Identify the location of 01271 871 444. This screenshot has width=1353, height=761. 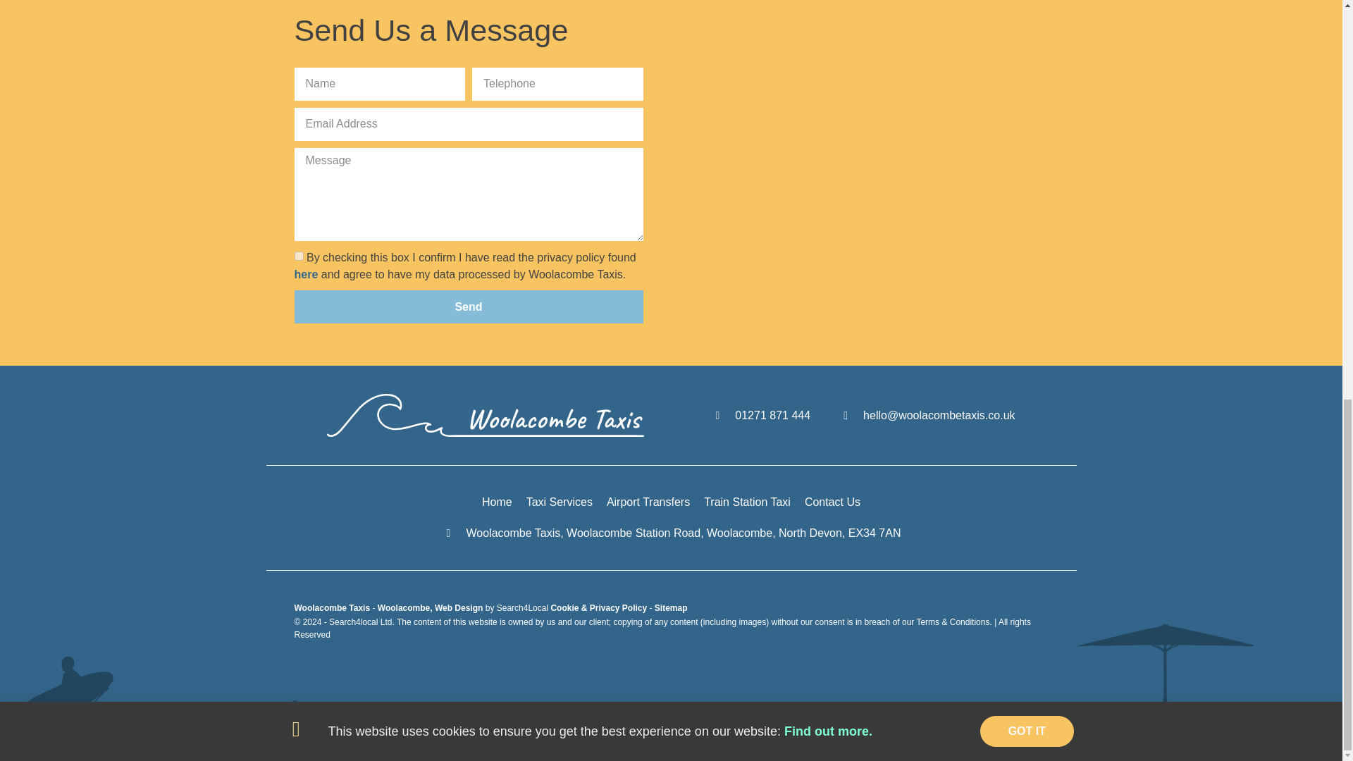
(760, 415).